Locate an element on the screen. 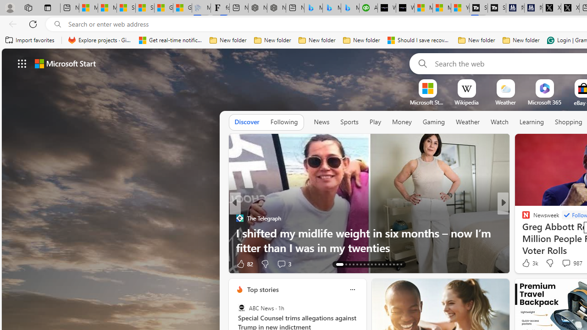 This screenshot has height=330, width=587. View comments 2 Comment is located at coordinates (566, 263).